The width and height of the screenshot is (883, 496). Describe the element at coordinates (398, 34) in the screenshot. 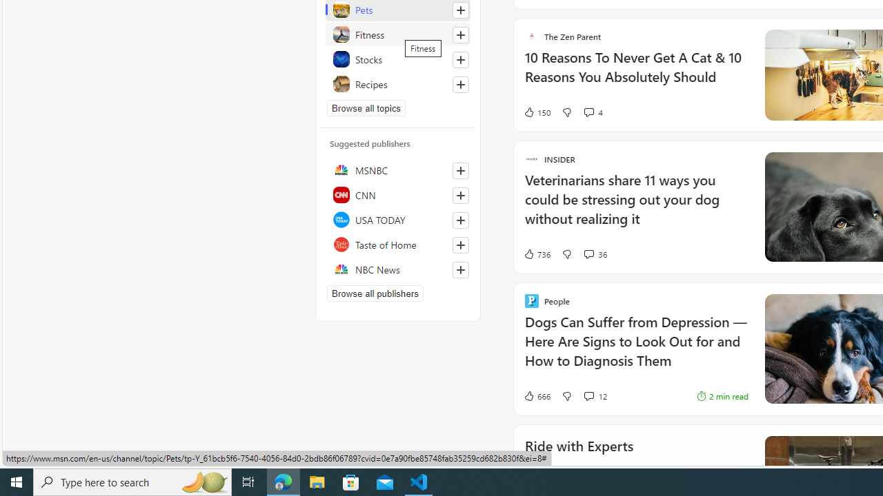

I see `Fitness` at that location.